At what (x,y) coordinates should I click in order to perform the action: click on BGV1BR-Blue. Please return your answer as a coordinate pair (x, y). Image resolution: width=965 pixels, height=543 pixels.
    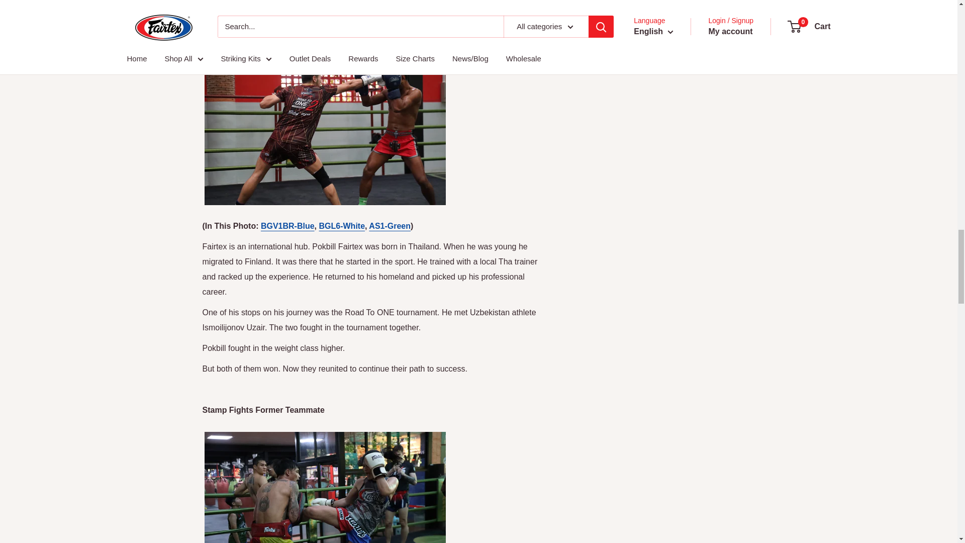
    Looking at the image, I should click on (287, 225).